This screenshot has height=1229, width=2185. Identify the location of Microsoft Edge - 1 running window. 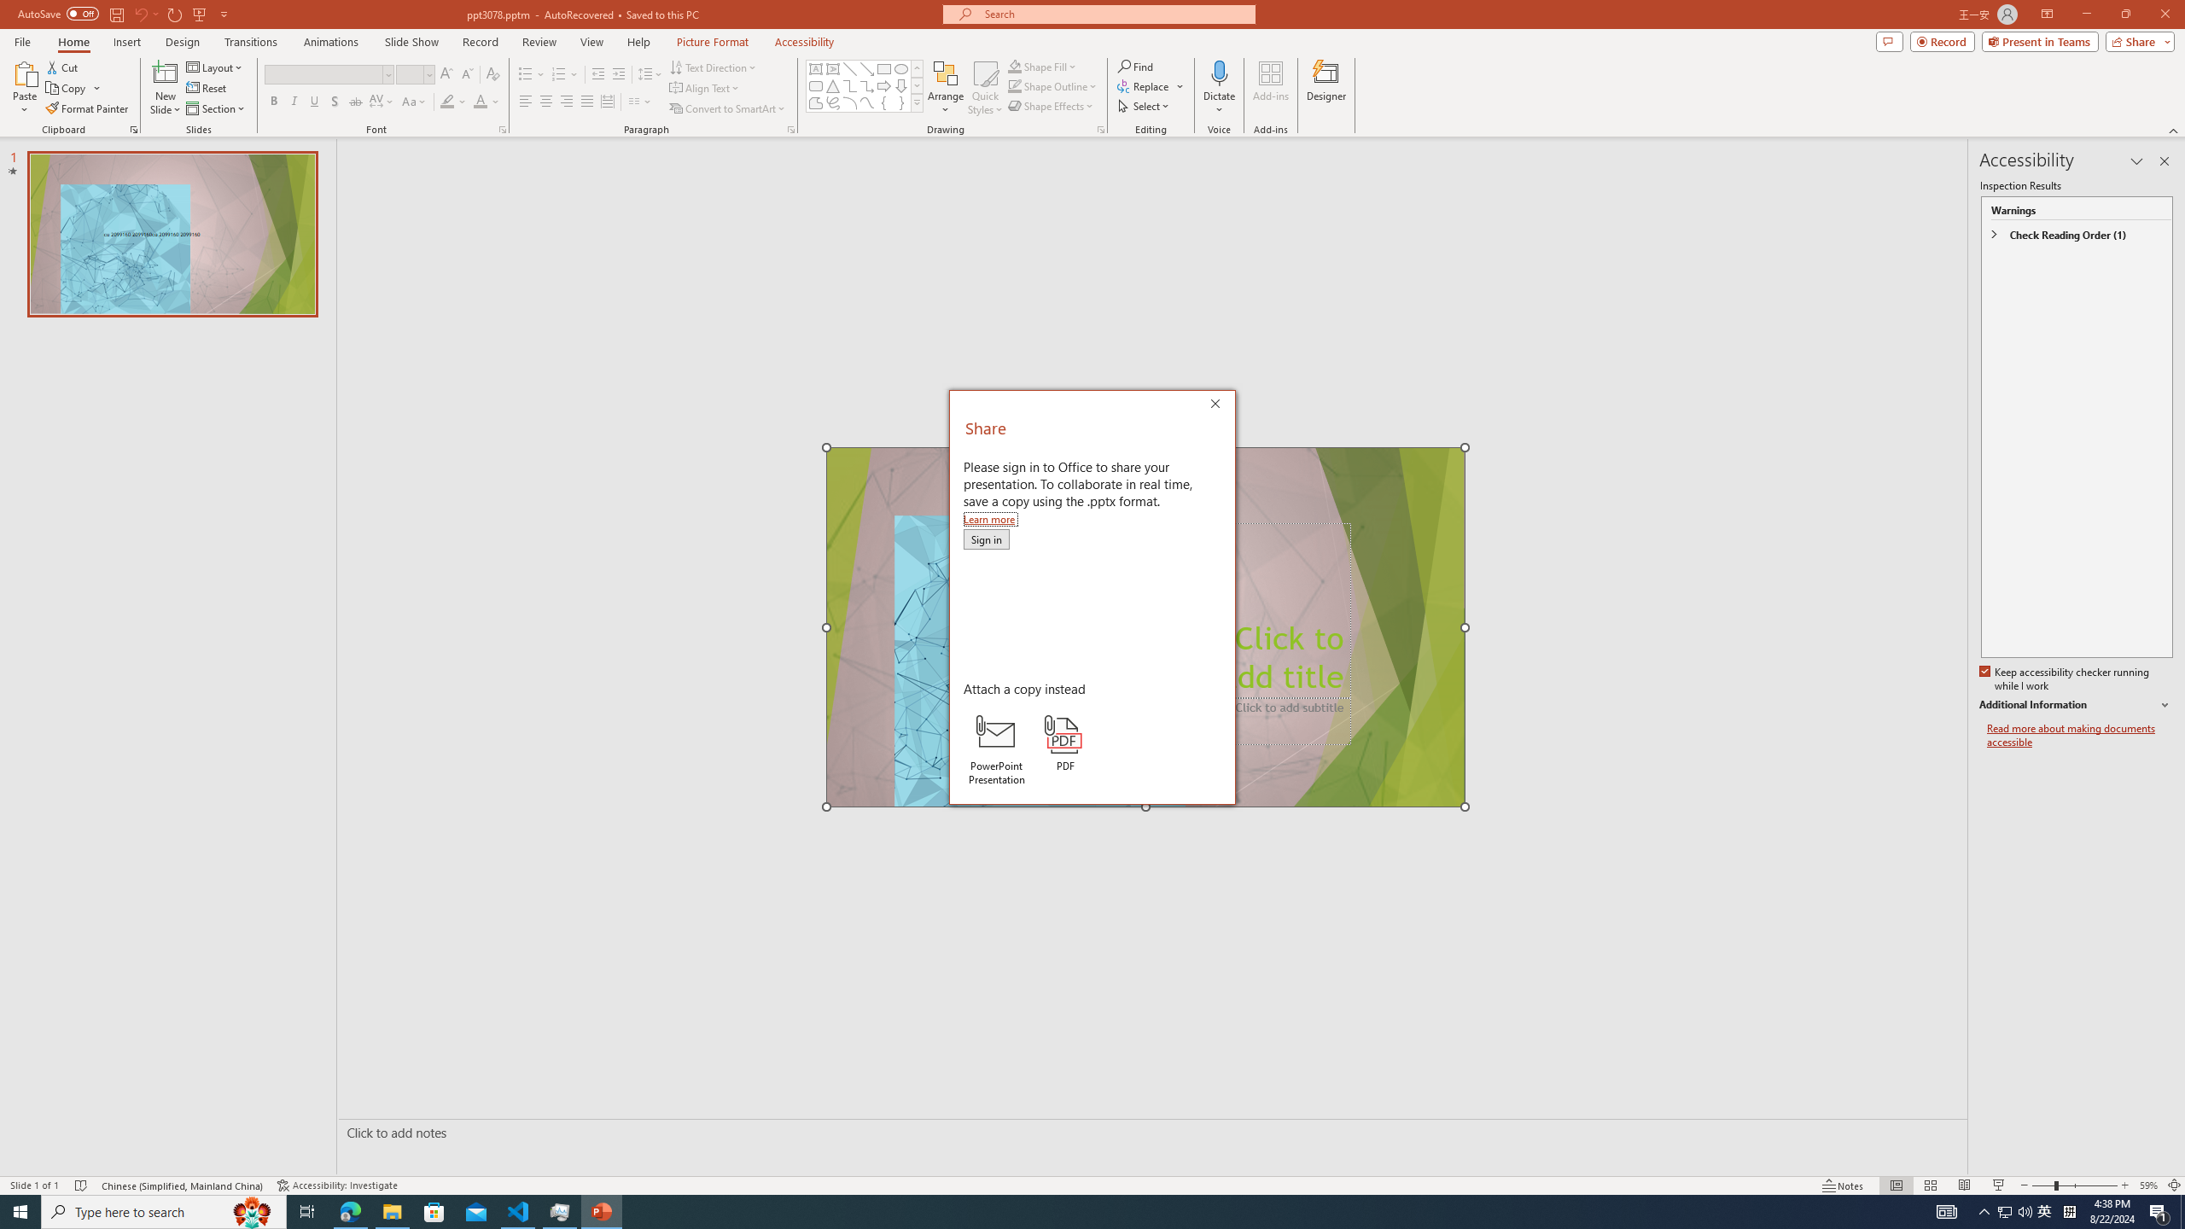
(350, 1212).